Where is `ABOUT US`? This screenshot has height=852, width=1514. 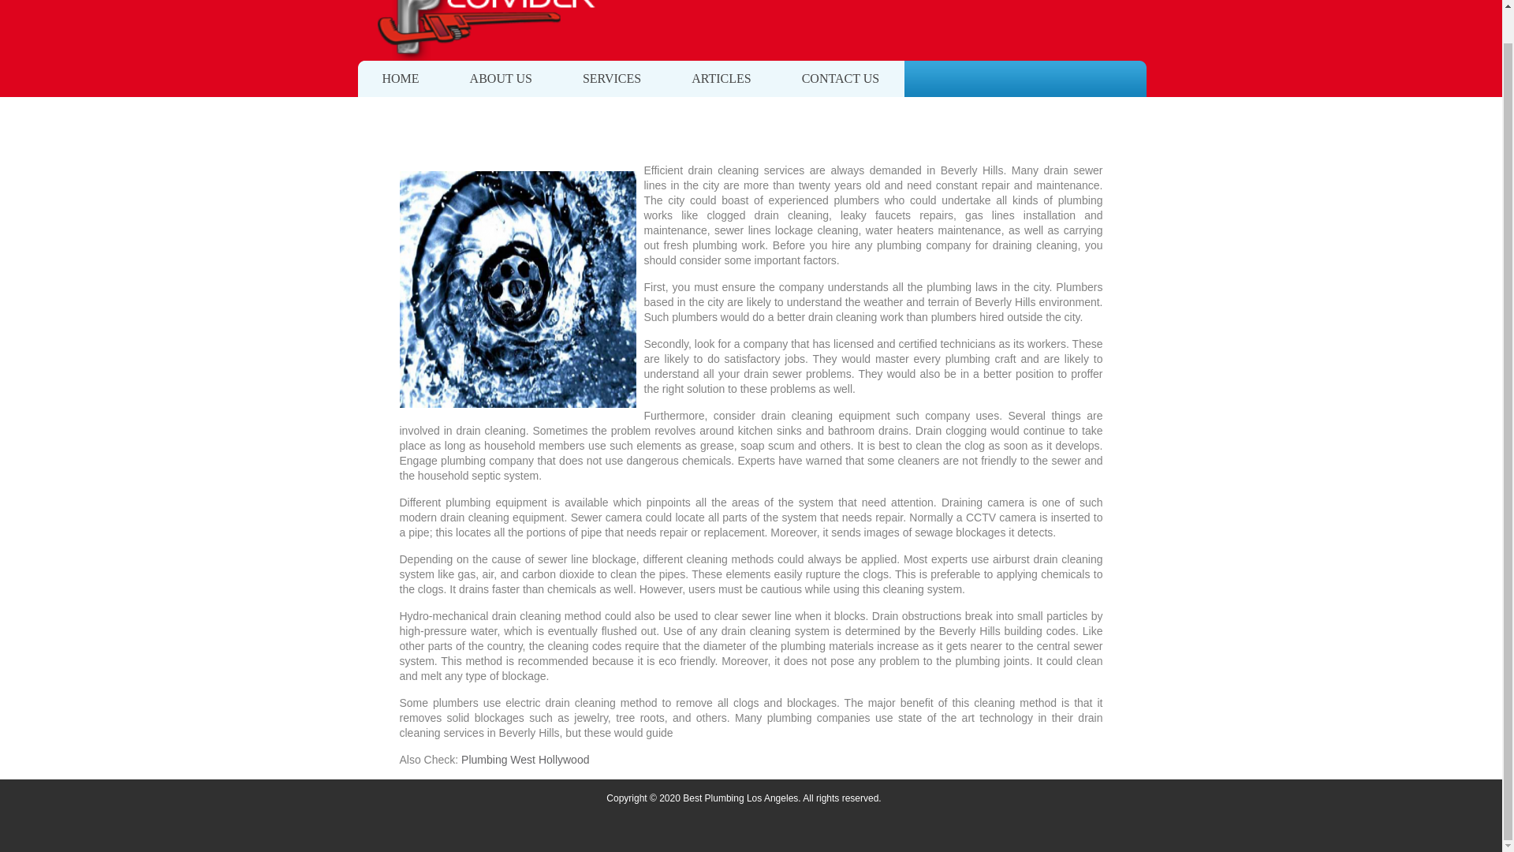
ABOUT US is located at coordinates (501, 79).